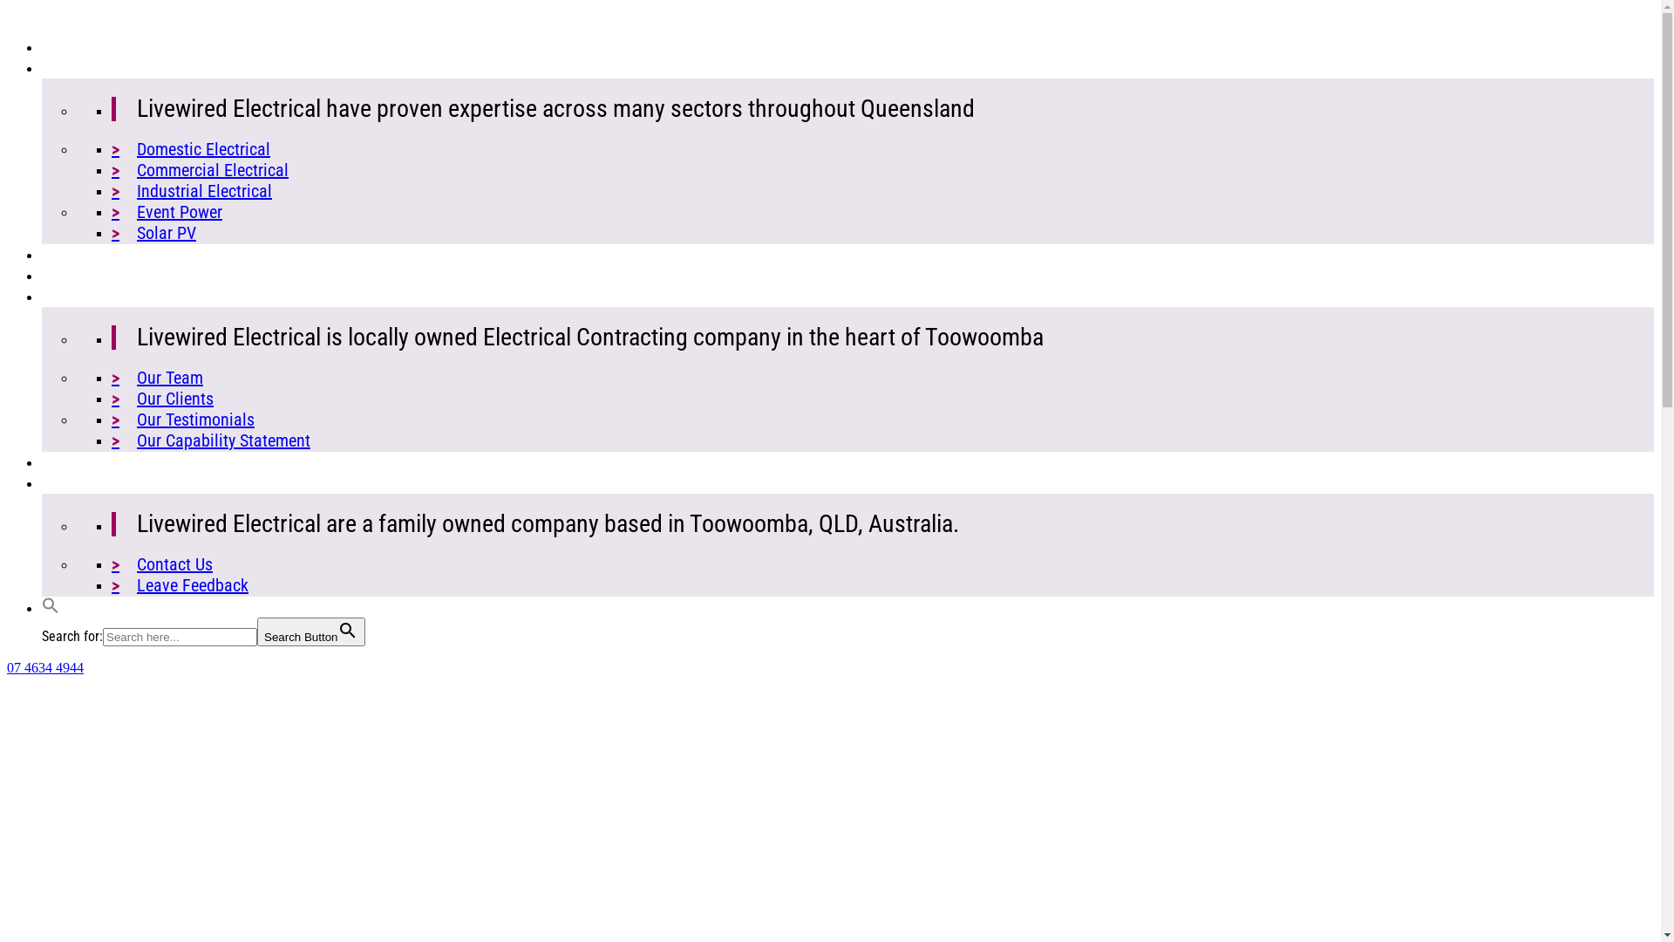 The image size is (1674, 942). Describe the element at coordinates (167, 212) in the screenshot. I see `Event Power` at that location.